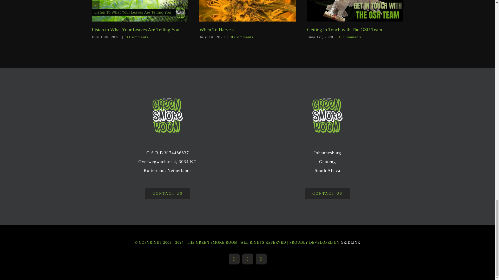 This screenshot has height=280, width=499. Describe the element at coordinates (137, 37) in the screenshot. I see `0 Comments` at that location.